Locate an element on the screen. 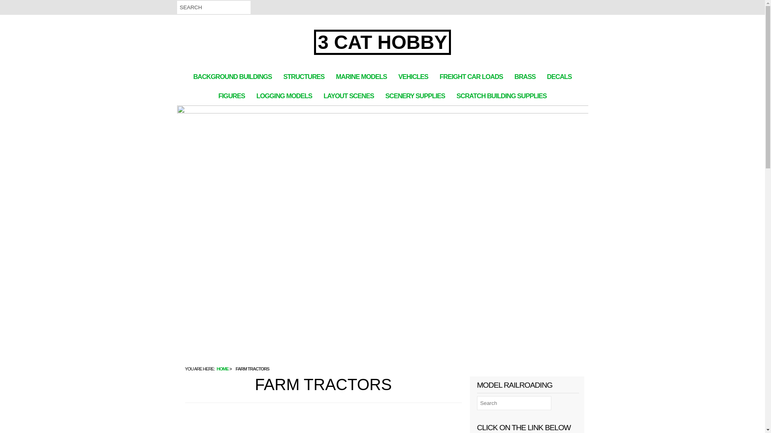 This screenshot has height=433, width=771. LAYOUT SCENES is located at coordinates (349, 96).